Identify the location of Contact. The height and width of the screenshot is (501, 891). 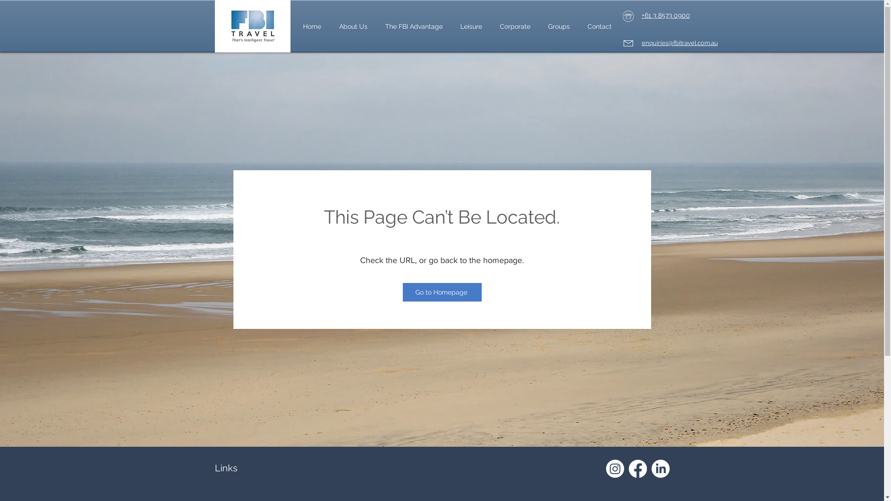
(599, 26).